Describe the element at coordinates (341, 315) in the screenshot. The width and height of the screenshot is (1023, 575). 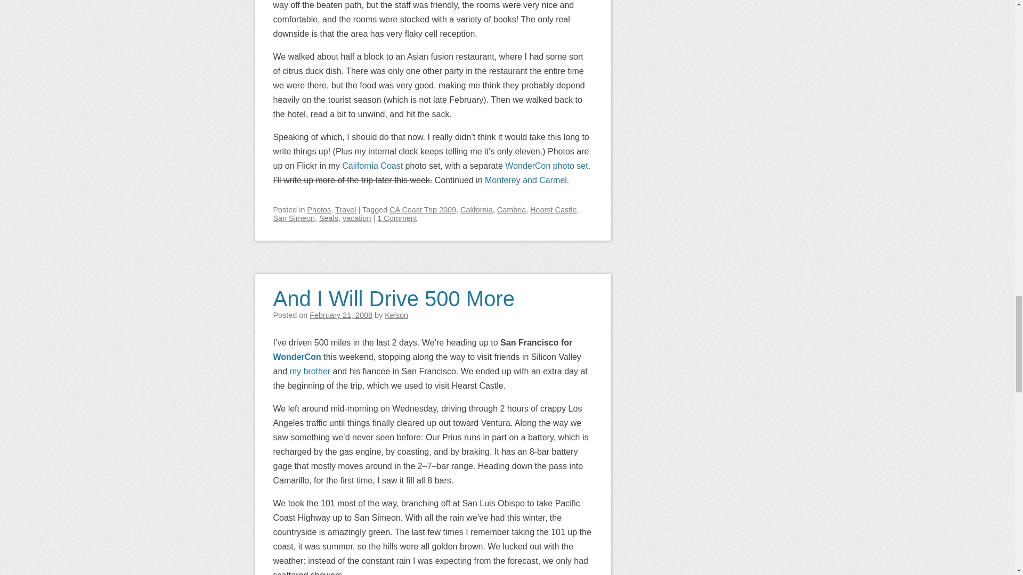
I see `11:25 PM` at that location.